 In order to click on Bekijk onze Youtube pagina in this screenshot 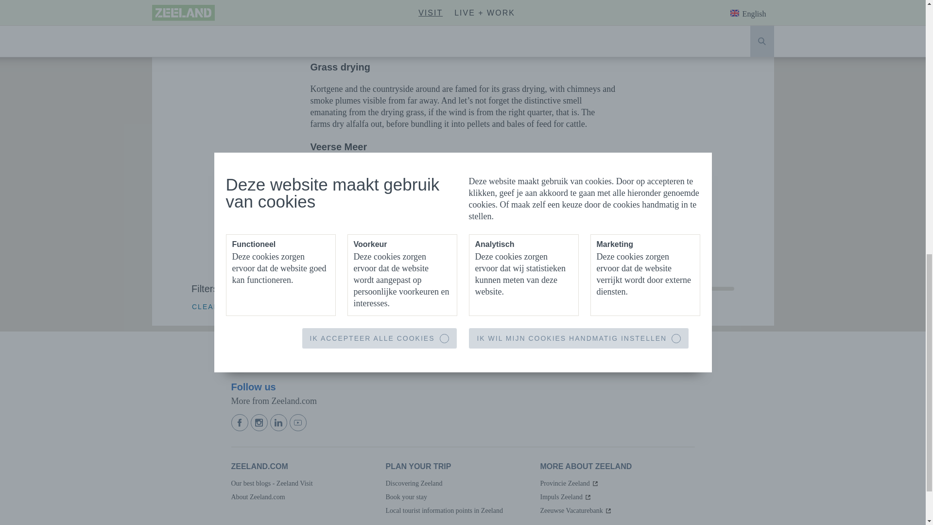, I will do `click(299, 422)`.